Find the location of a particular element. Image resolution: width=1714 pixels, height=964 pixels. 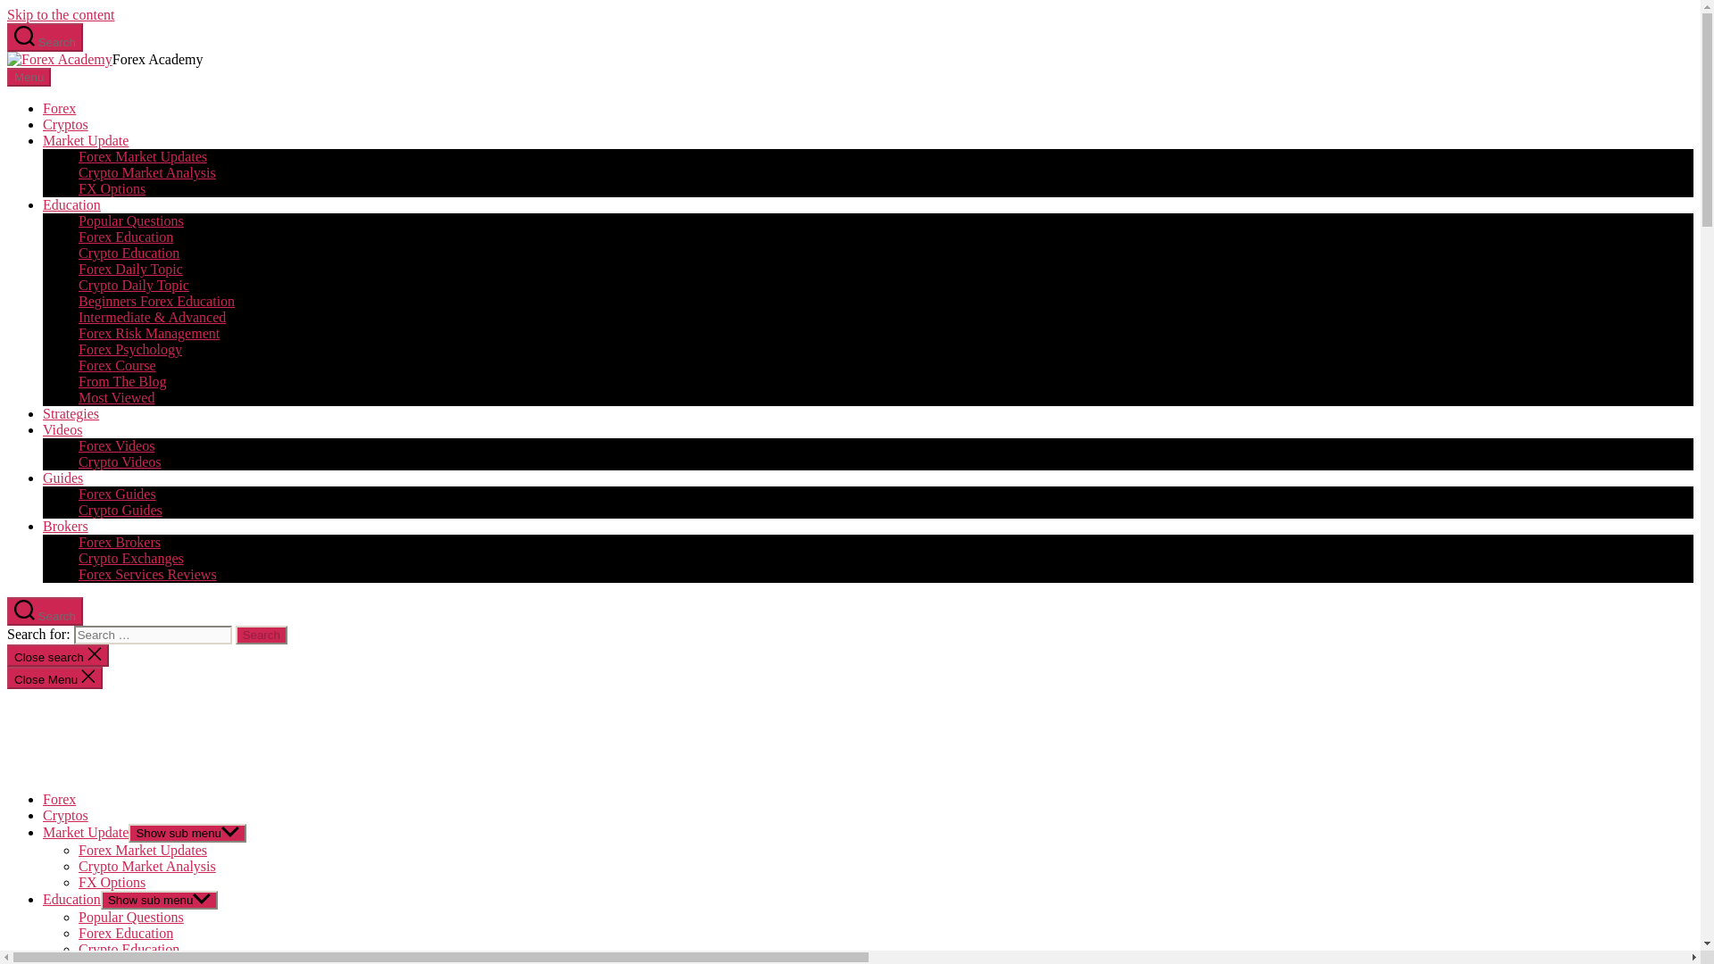

Crypto Daily Topic is located at coordinates (134, 286).